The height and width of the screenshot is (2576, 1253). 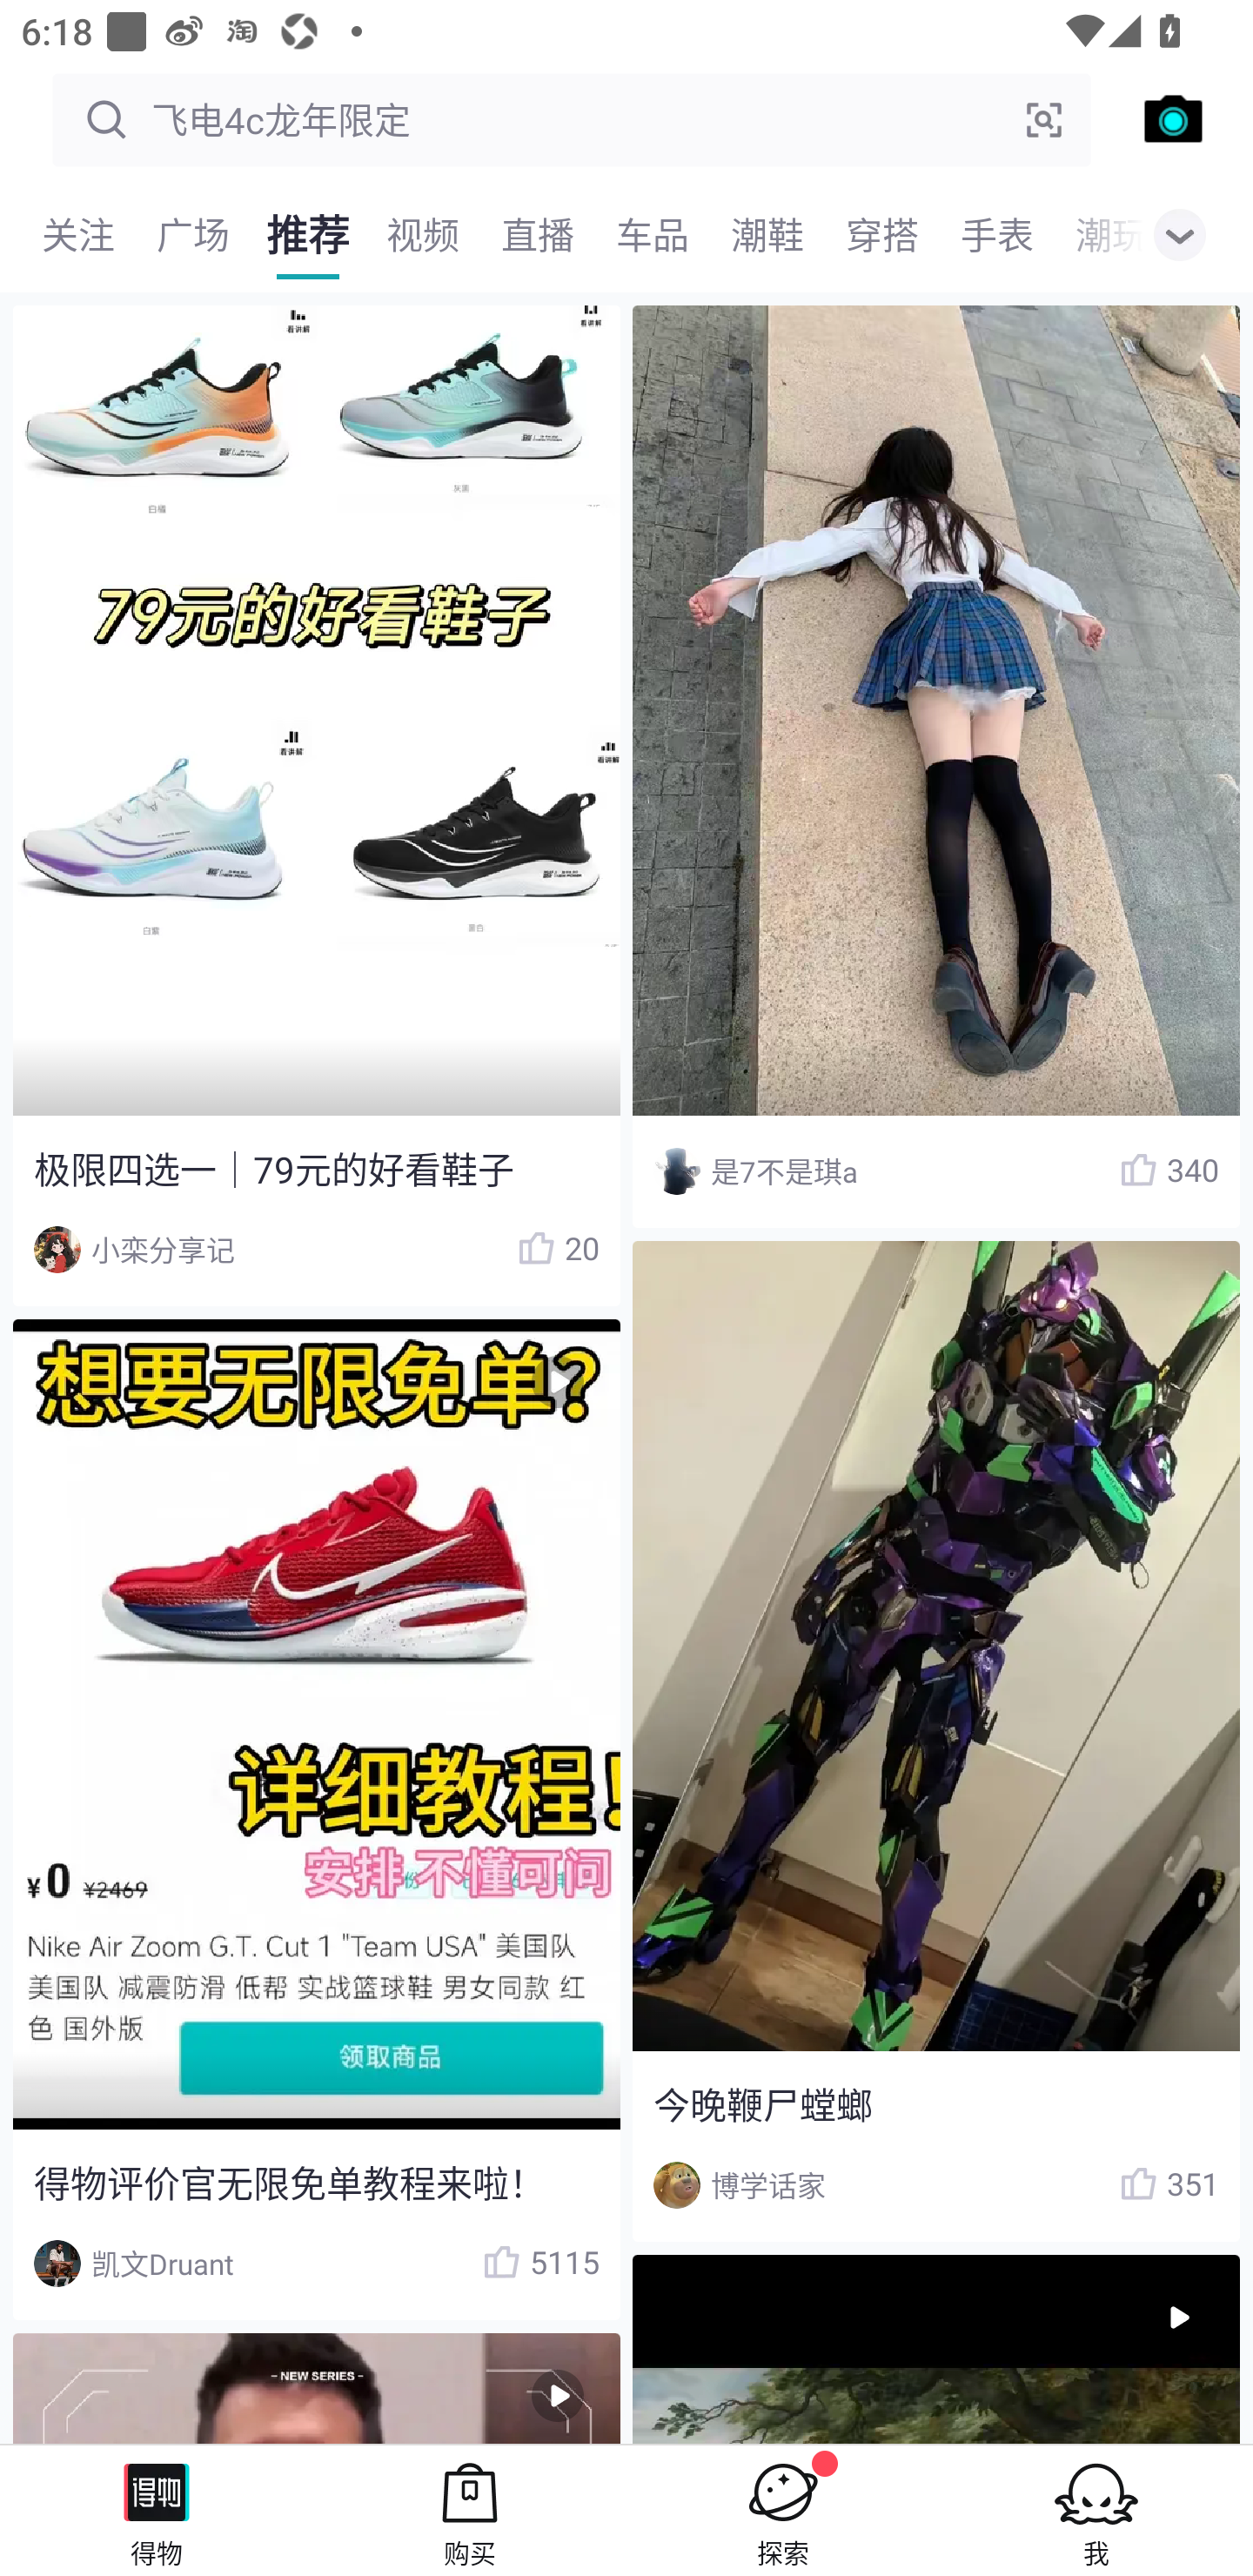 What do you see at coordinates (470, 2510) in the screenshot?
I see `购买` at bounding box center [470, 2510].